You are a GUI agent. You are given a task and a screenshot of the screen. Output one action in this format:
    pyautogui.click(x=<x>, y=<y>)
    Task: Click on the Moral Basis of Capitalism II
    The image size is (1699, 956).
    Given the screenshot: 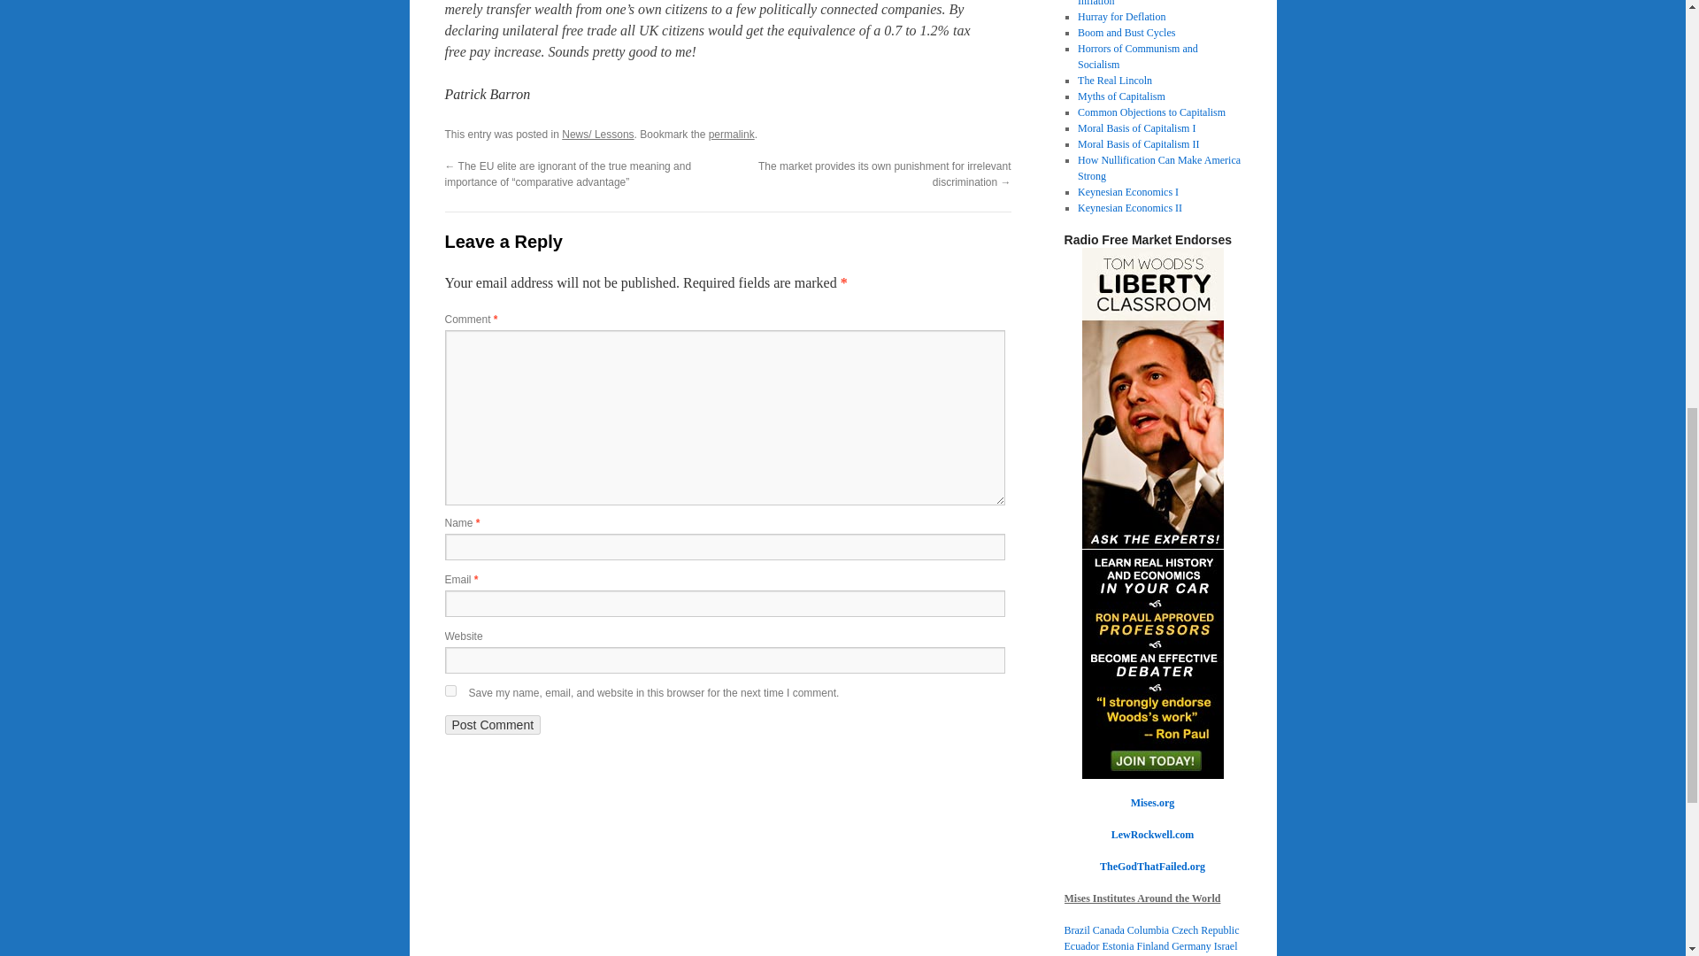 What is the action you would take?
    pyautogui.click(x=1138, y=143)
    